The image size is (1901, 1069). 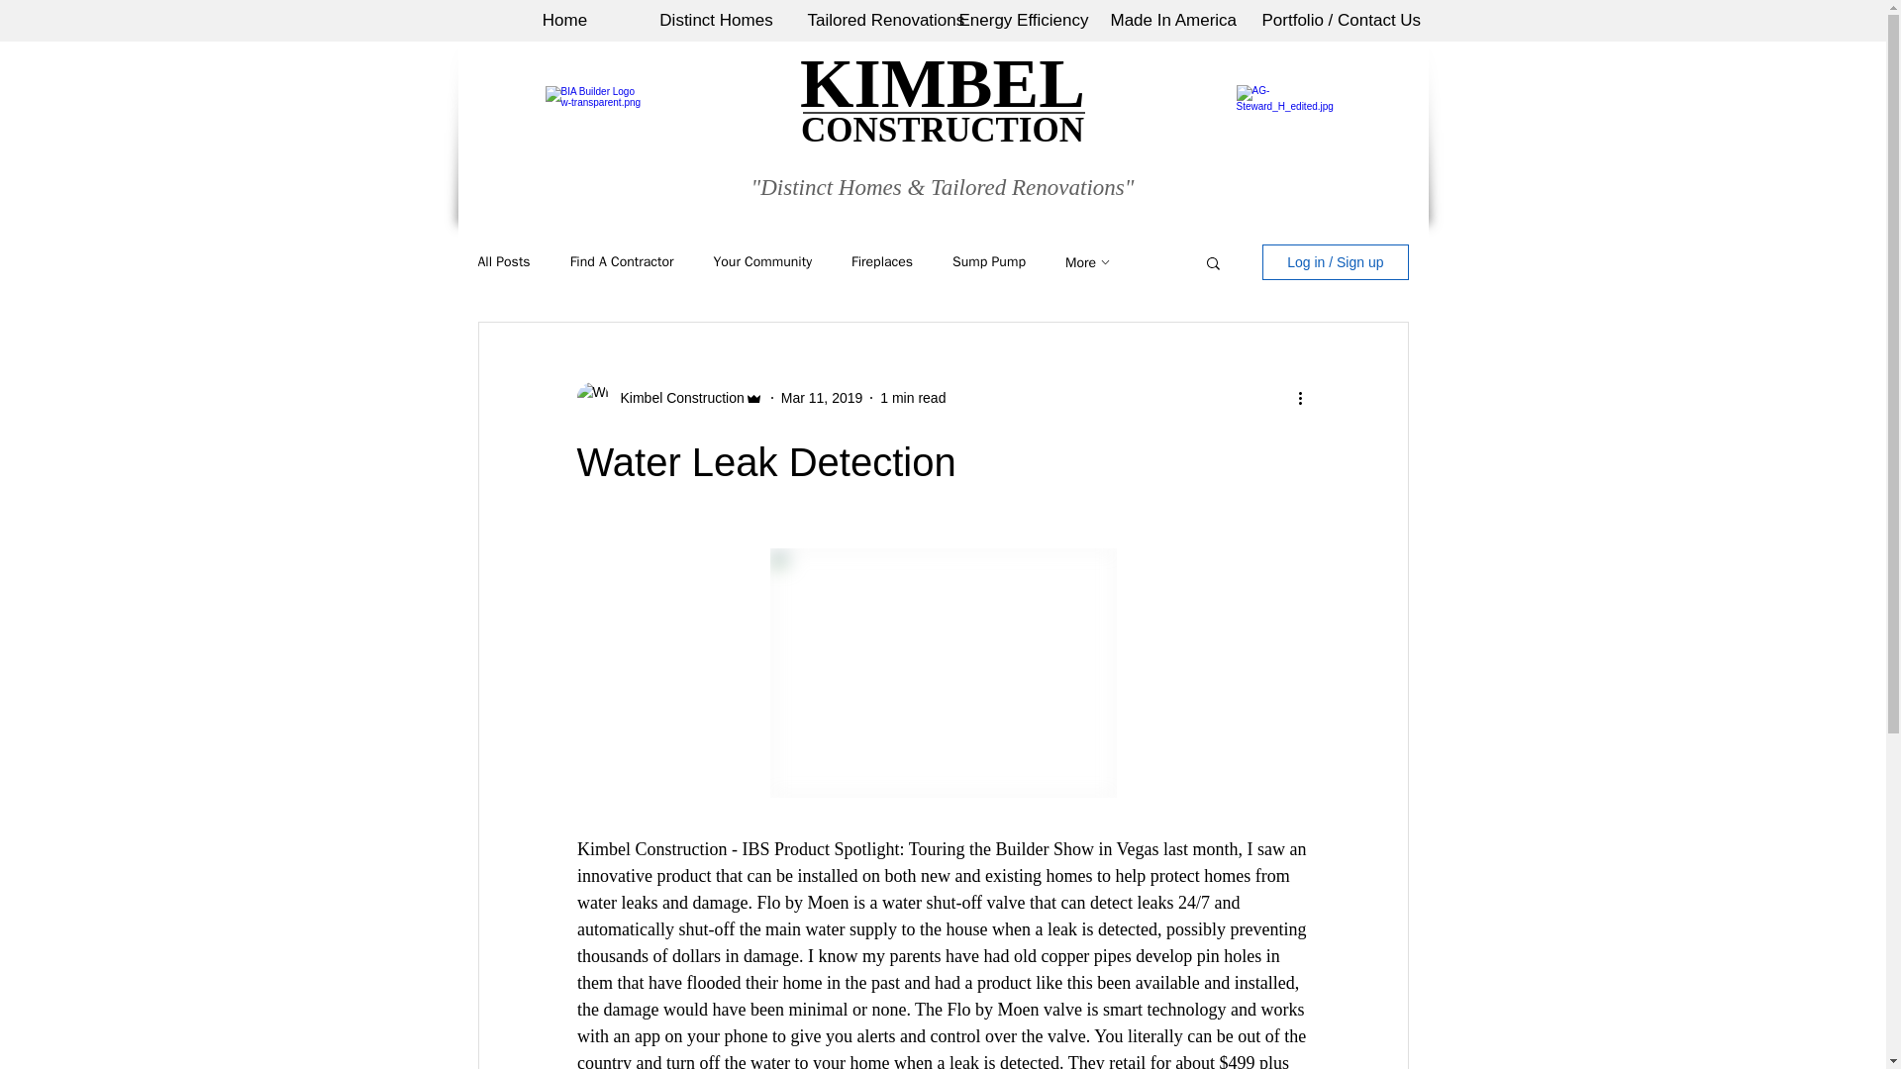 I want to click on Your Community, so click(x=762, y=261).